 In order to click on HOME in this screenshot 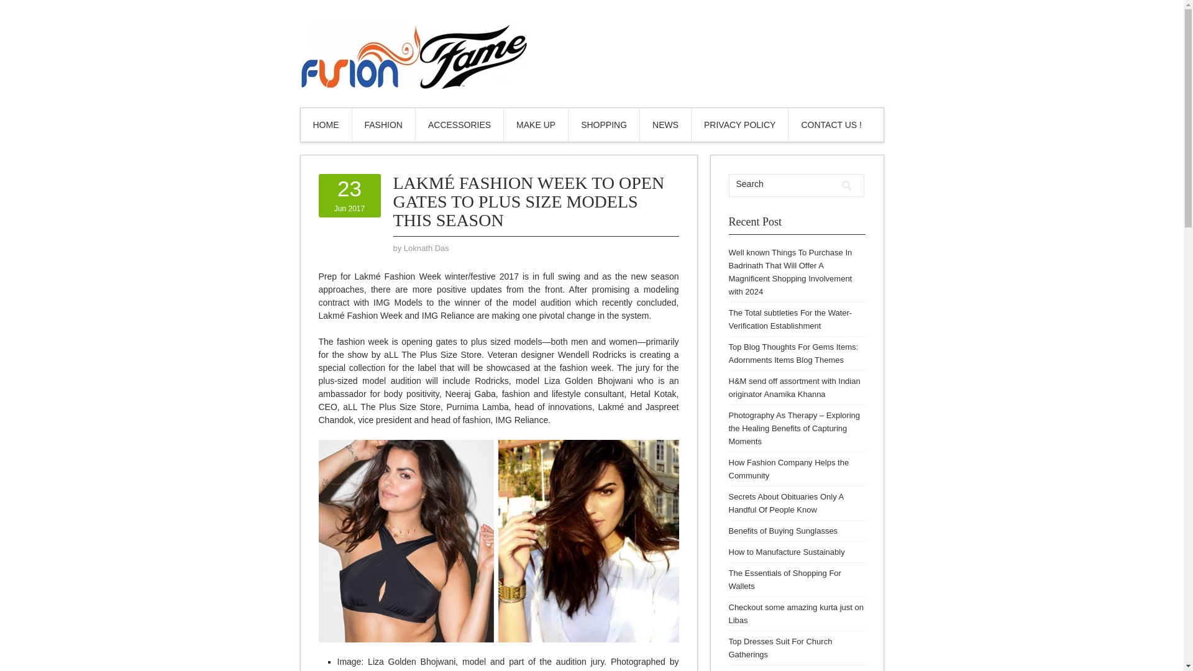, I will do `click(326, 124)`.